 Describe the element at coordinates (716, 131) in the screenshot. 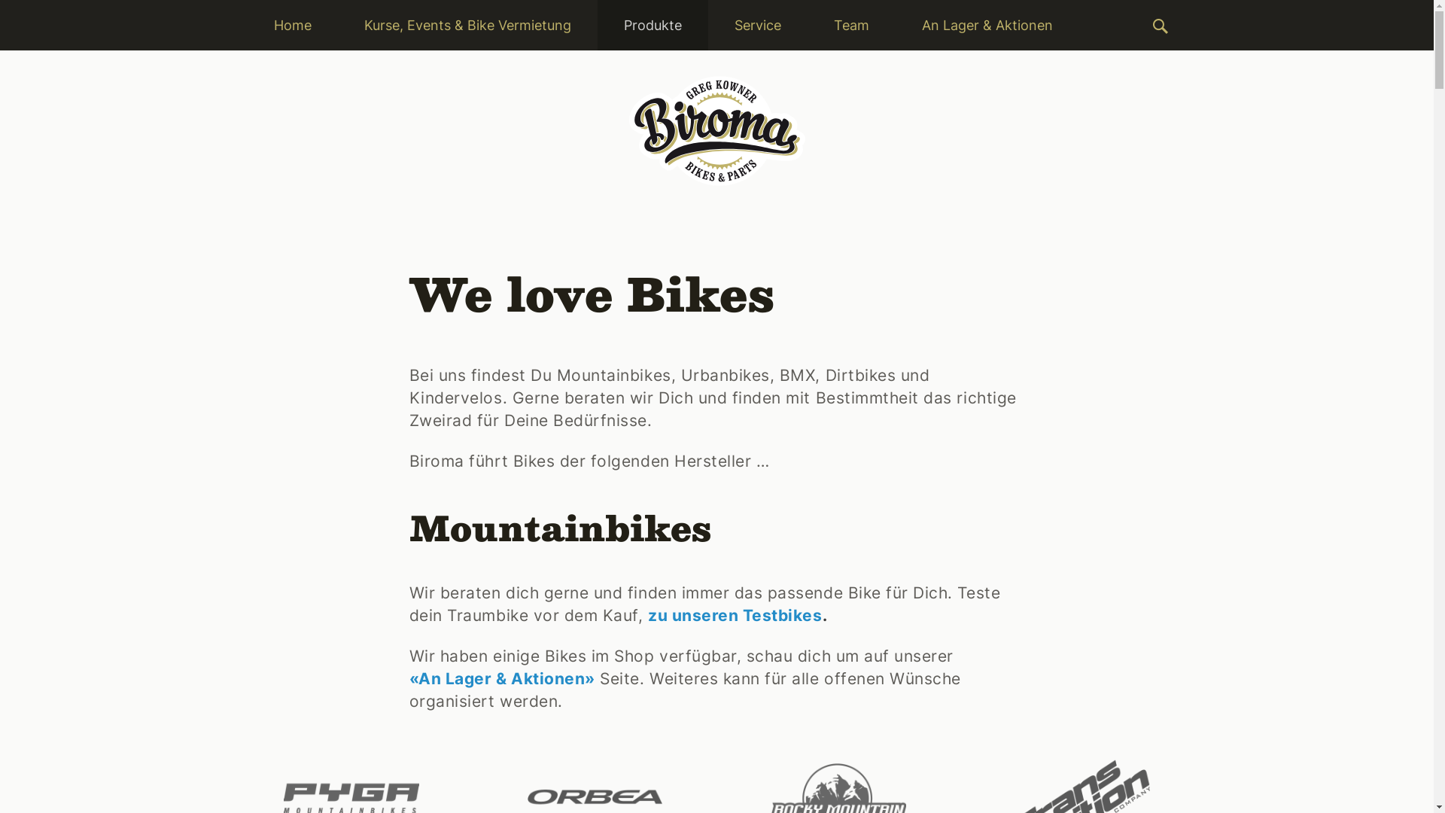

I see `Biroma Bikes & Parts` at that location.